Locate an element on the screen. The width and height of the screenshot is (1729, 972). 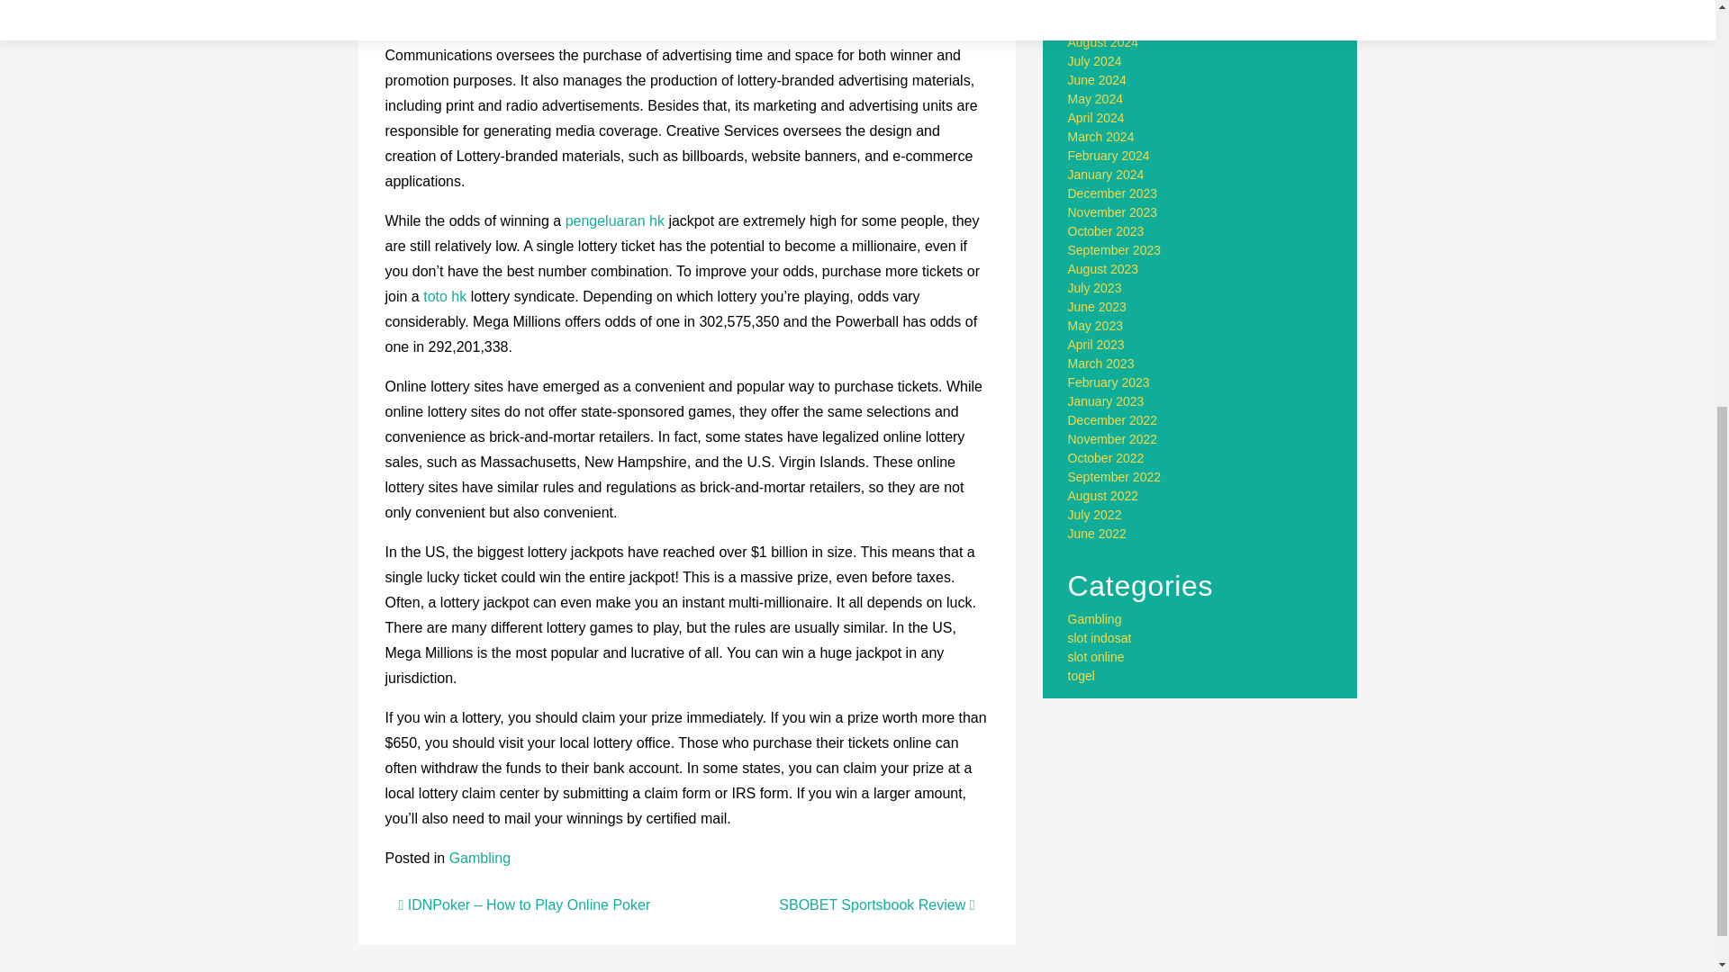
April 2024 is located at coordinates (1097, 118).